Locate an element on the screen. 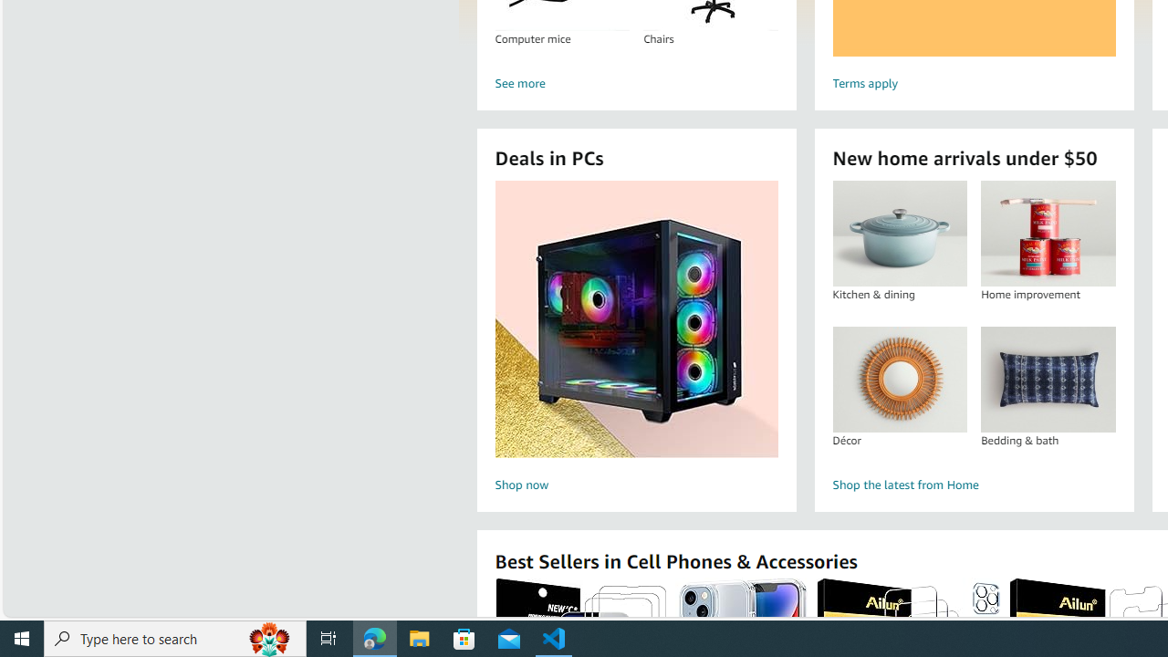  Home improvement is located at coordinates (1048, 234).